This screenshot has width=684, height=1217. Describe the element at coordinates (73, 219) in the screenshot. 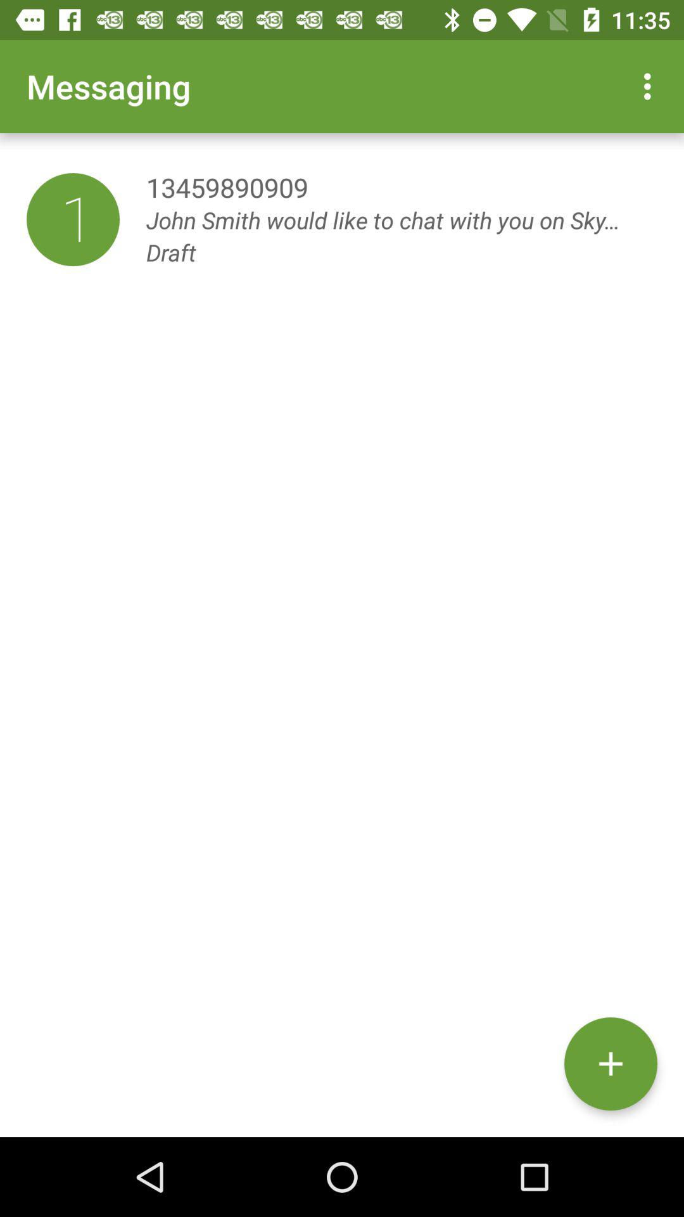

I see `tap the item below the messaging item` at that location.